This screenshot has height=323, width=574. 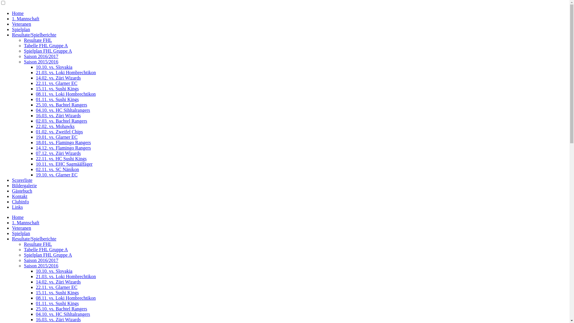 I want to click on Veteranen, so click(x=22, y=228).